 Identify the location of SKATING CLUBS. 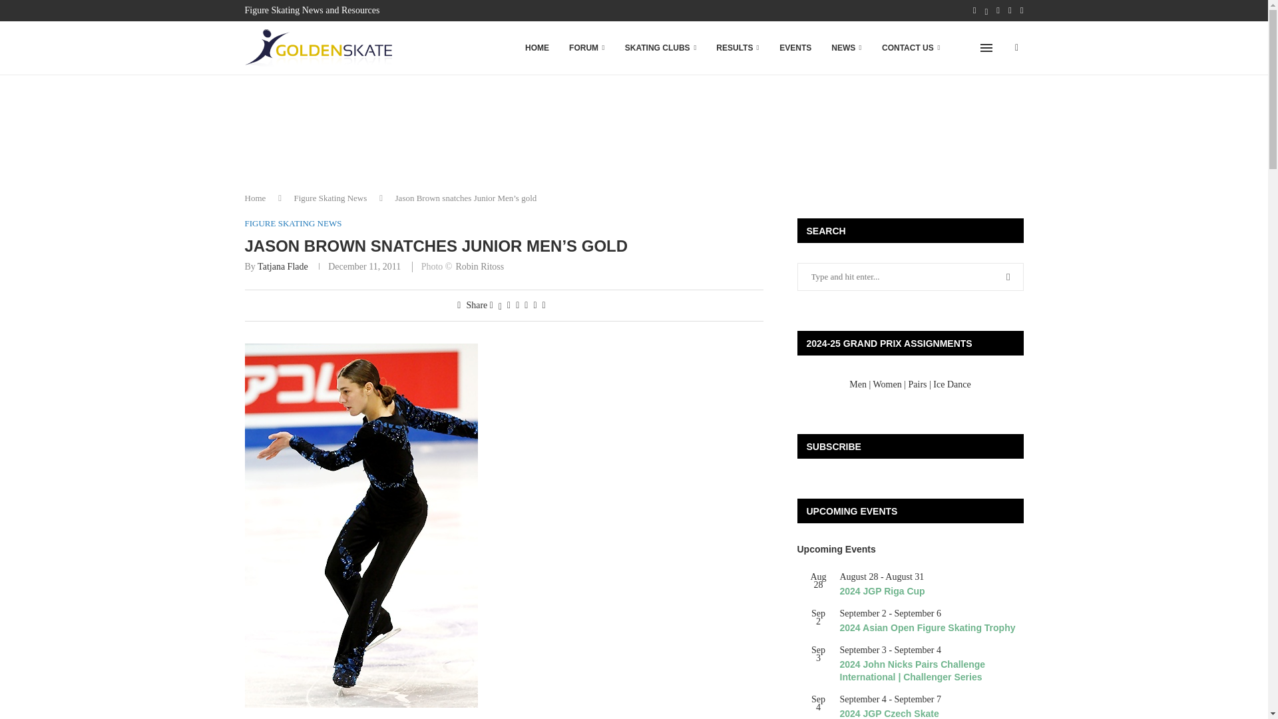
(660, 48).